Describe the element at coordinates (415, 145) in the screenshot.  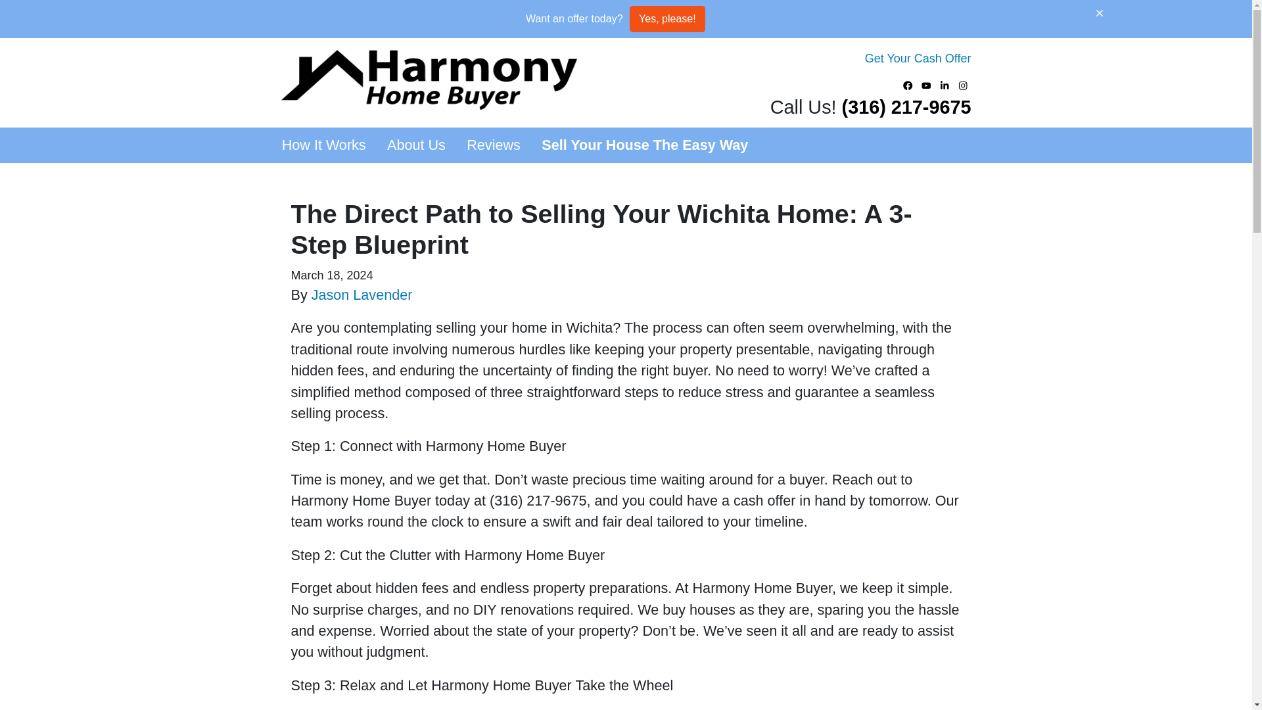
I see `About Us` at that location.